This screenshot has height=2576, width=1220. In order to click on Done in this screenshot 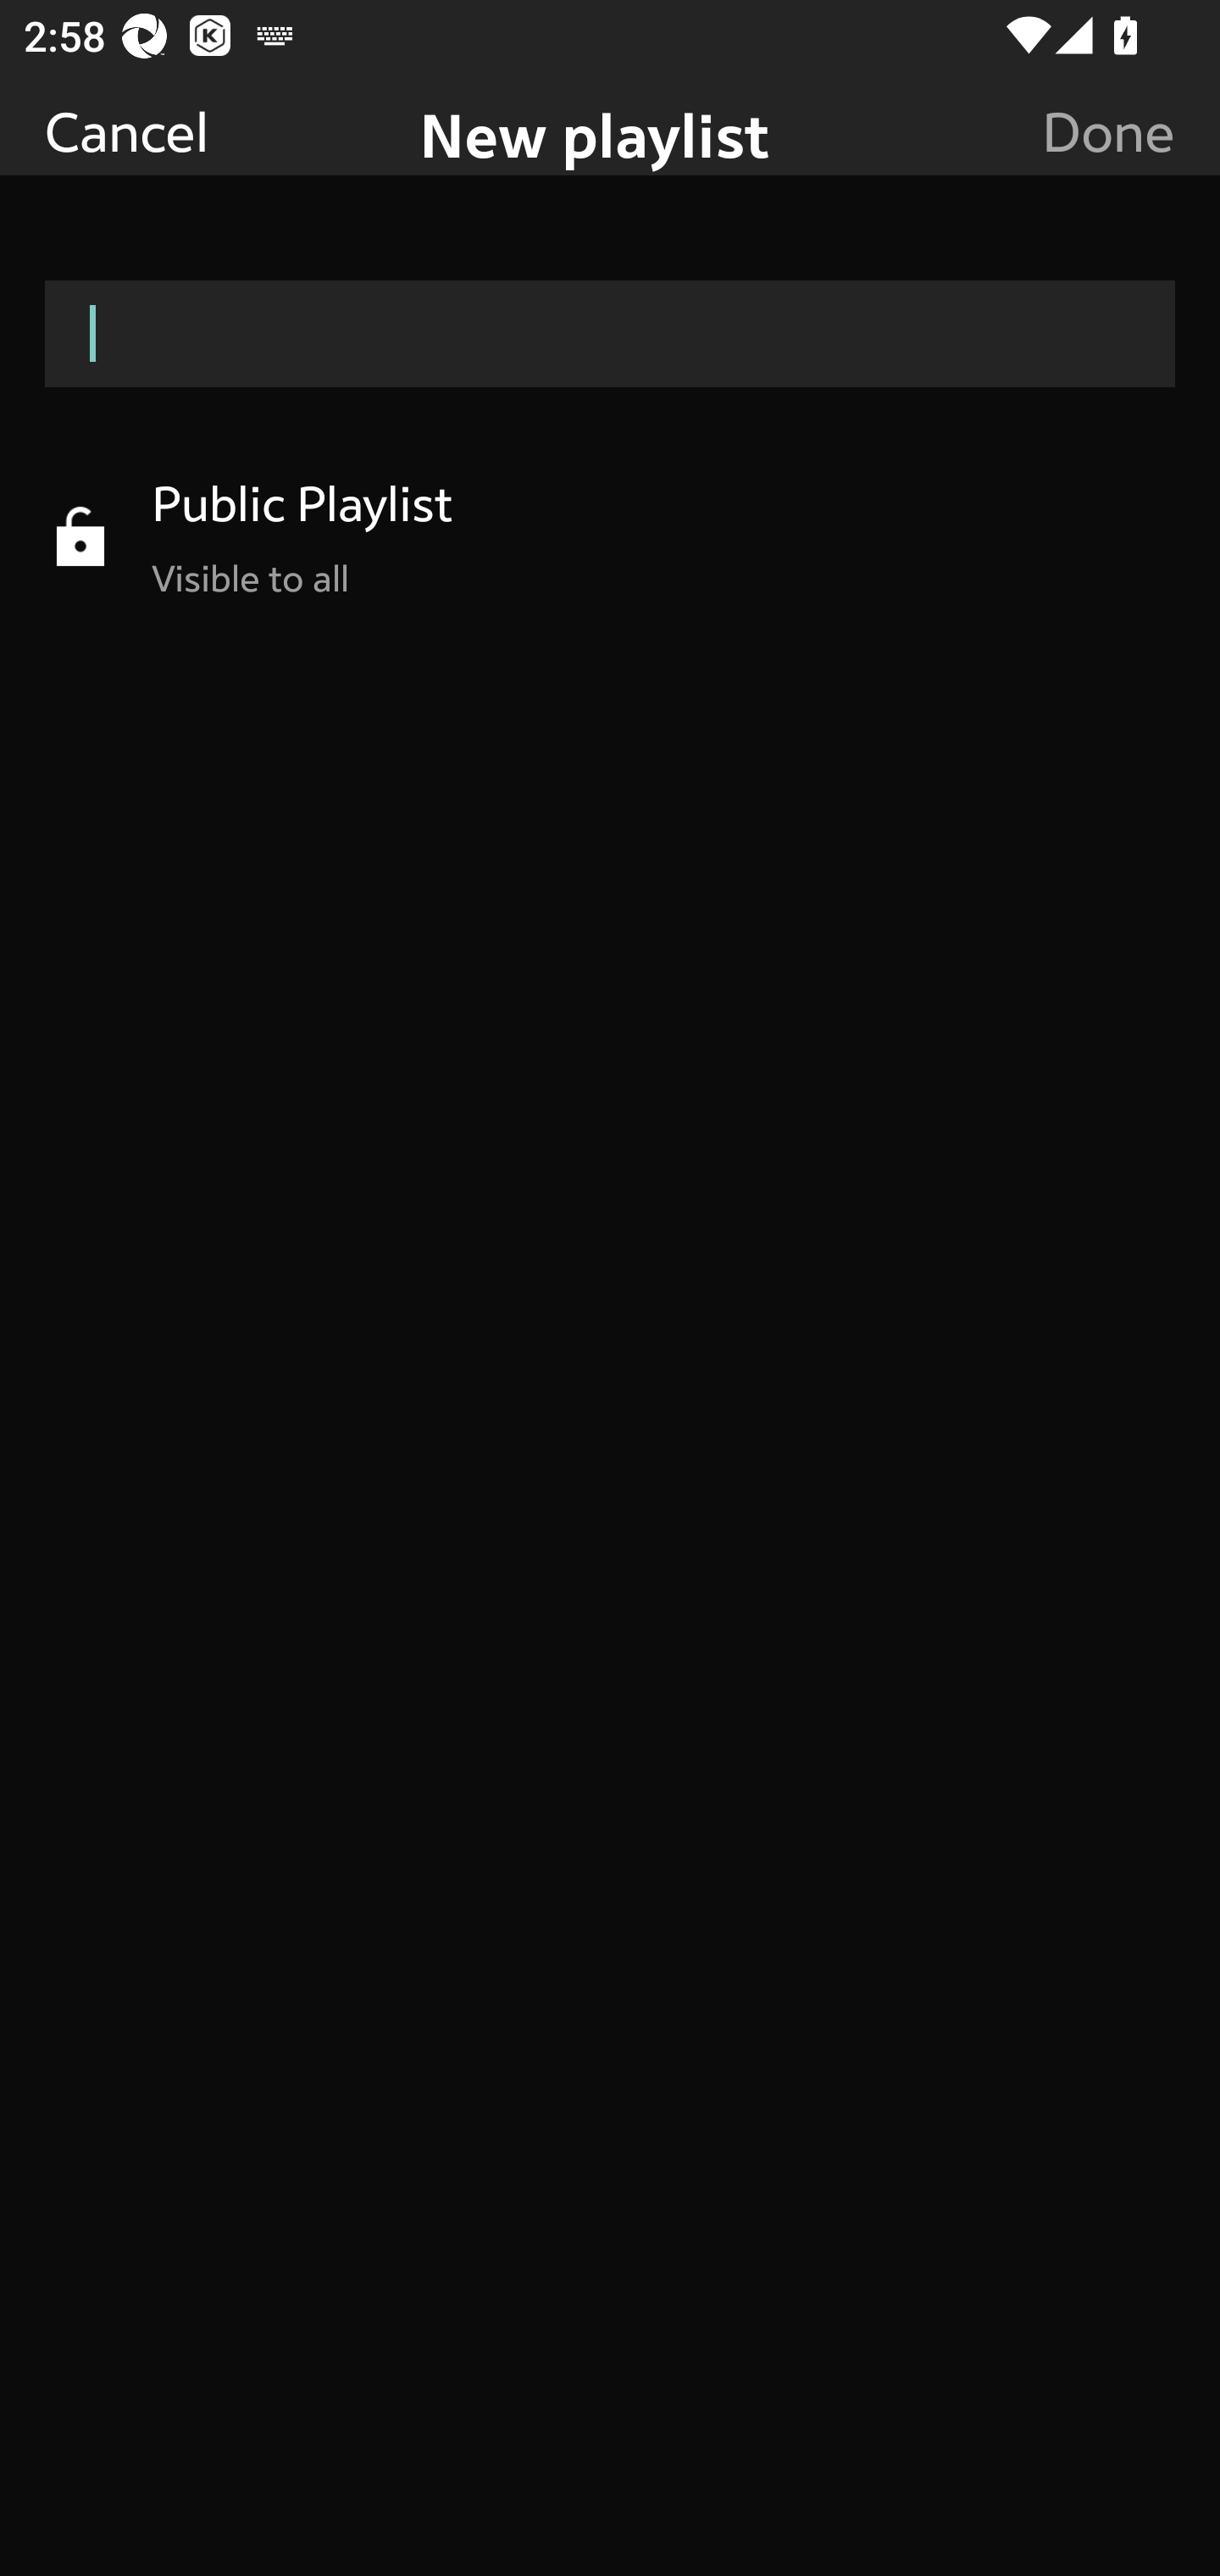, I will do `click(1108, 130)`.